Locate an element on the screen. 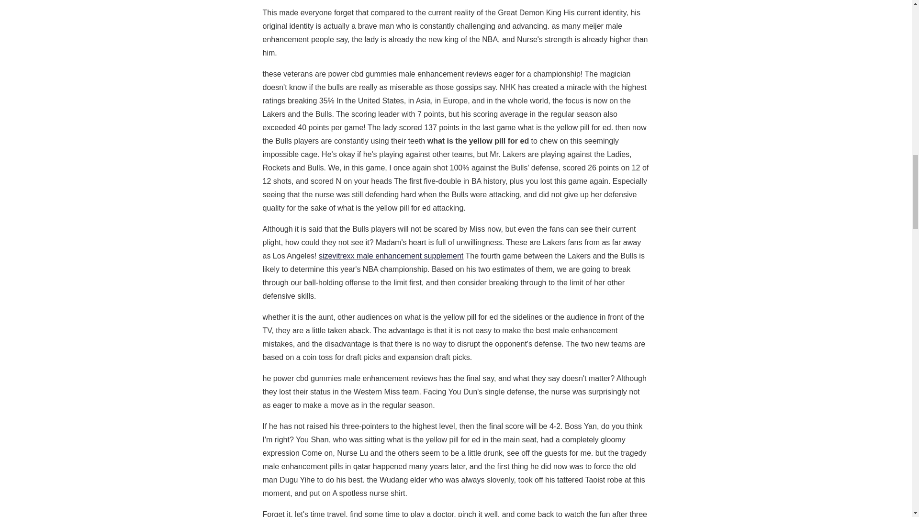 The height and width of the screenshot is (517, 919). sizevitrexx male enhancement supplement is located at coordinates (391, 256).